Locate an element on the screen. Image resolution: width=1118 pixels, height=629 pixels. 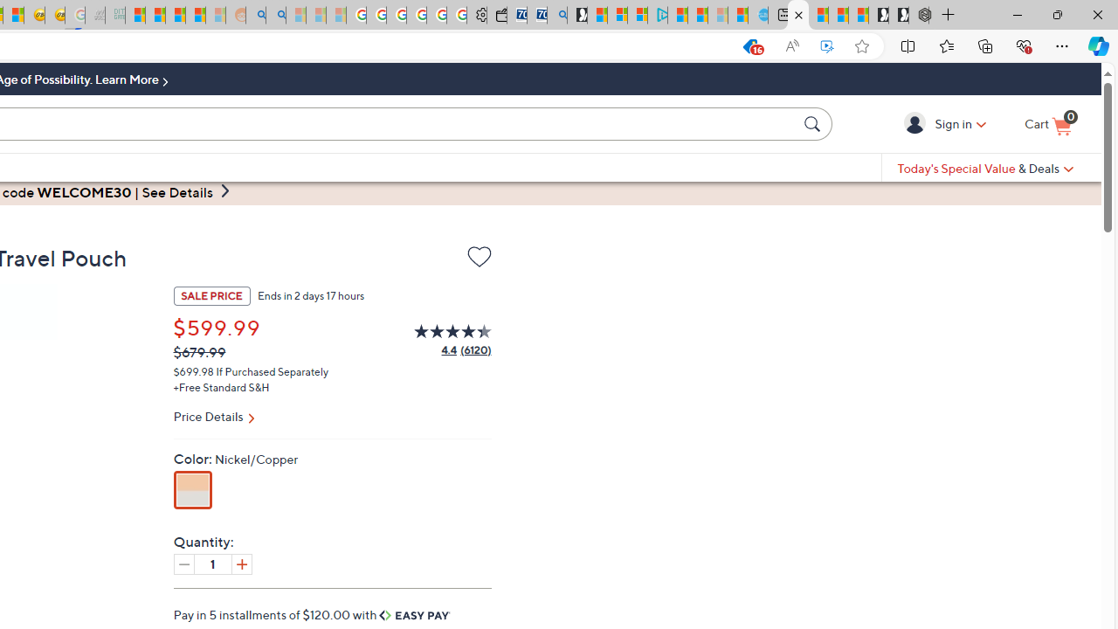
Increase quantity by 1 is located at coordinates (241, 563).